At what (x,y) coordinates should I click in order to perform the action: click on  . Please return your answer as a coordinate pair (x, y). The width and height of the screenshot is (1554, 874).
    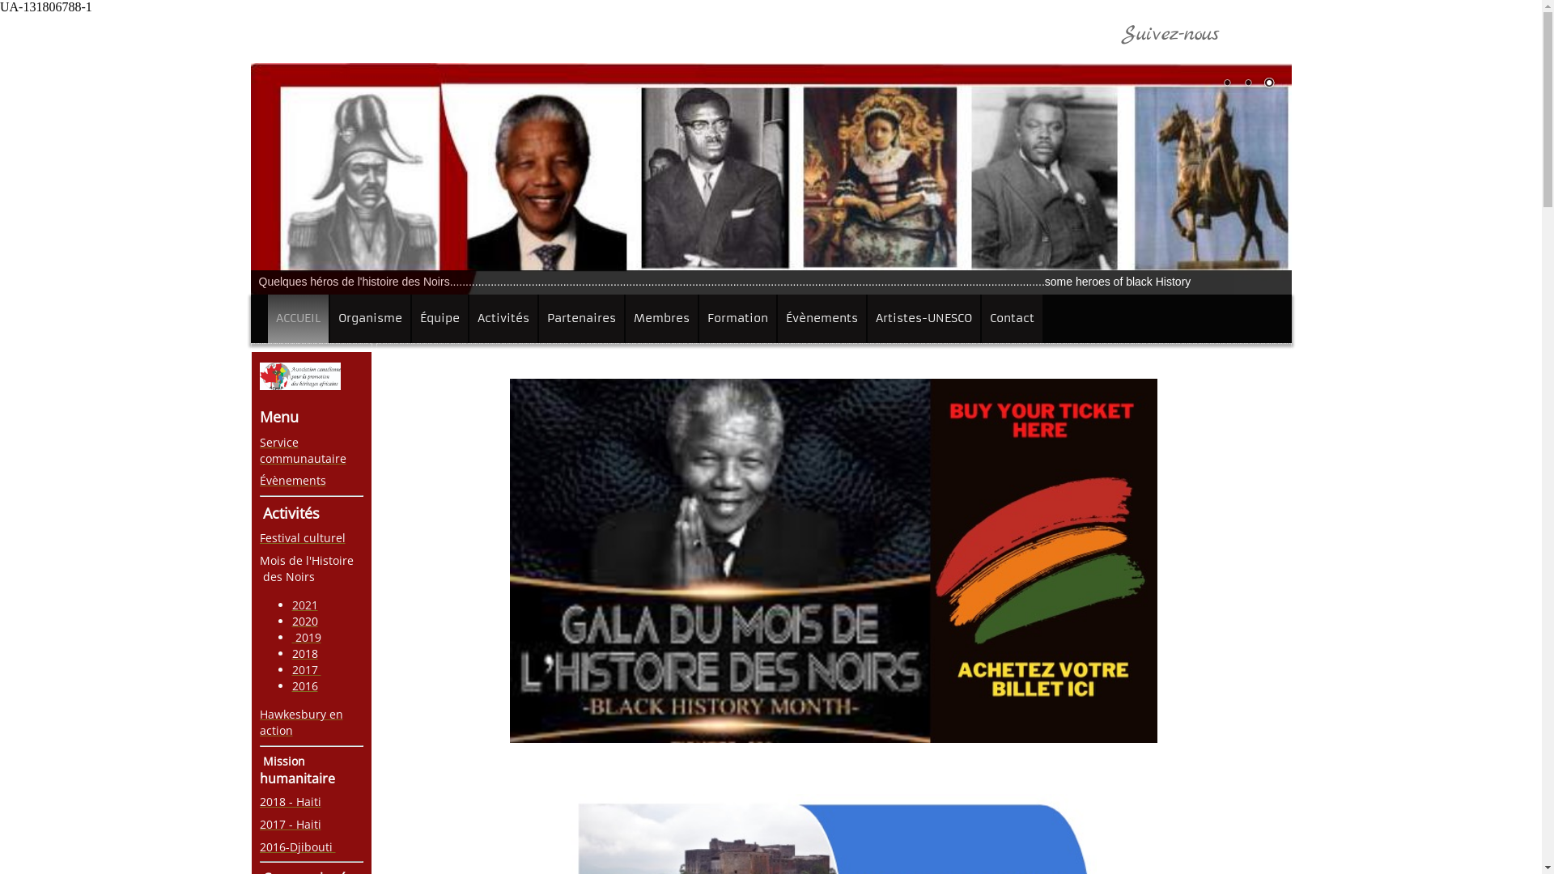
    Looking at the image, I should click on (293, 638).